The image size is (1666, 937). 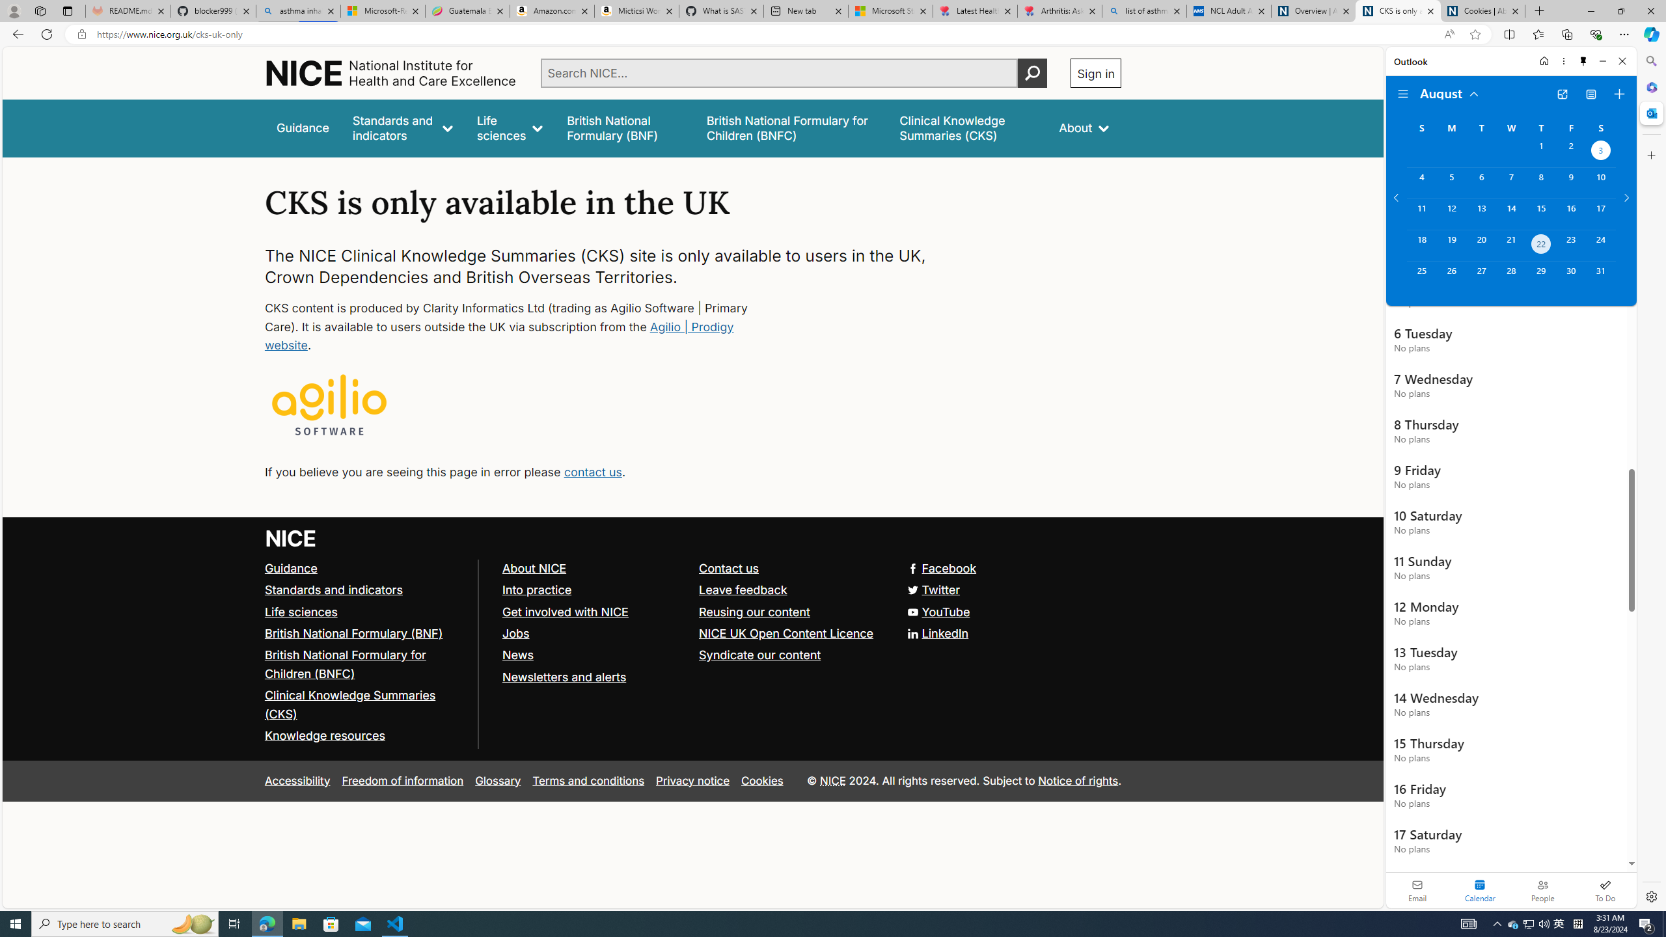 I want to click on Monday, August 26, 2024. , so click(x=1451, y=277).